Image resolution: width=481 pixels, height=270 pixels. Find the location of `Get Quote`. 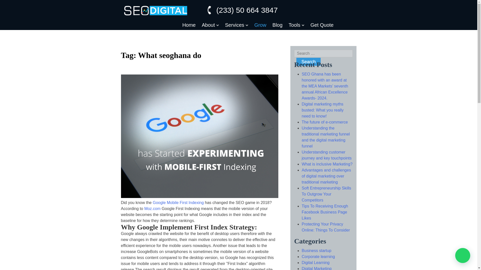

Get Quote is located at coordinates (322, 25).